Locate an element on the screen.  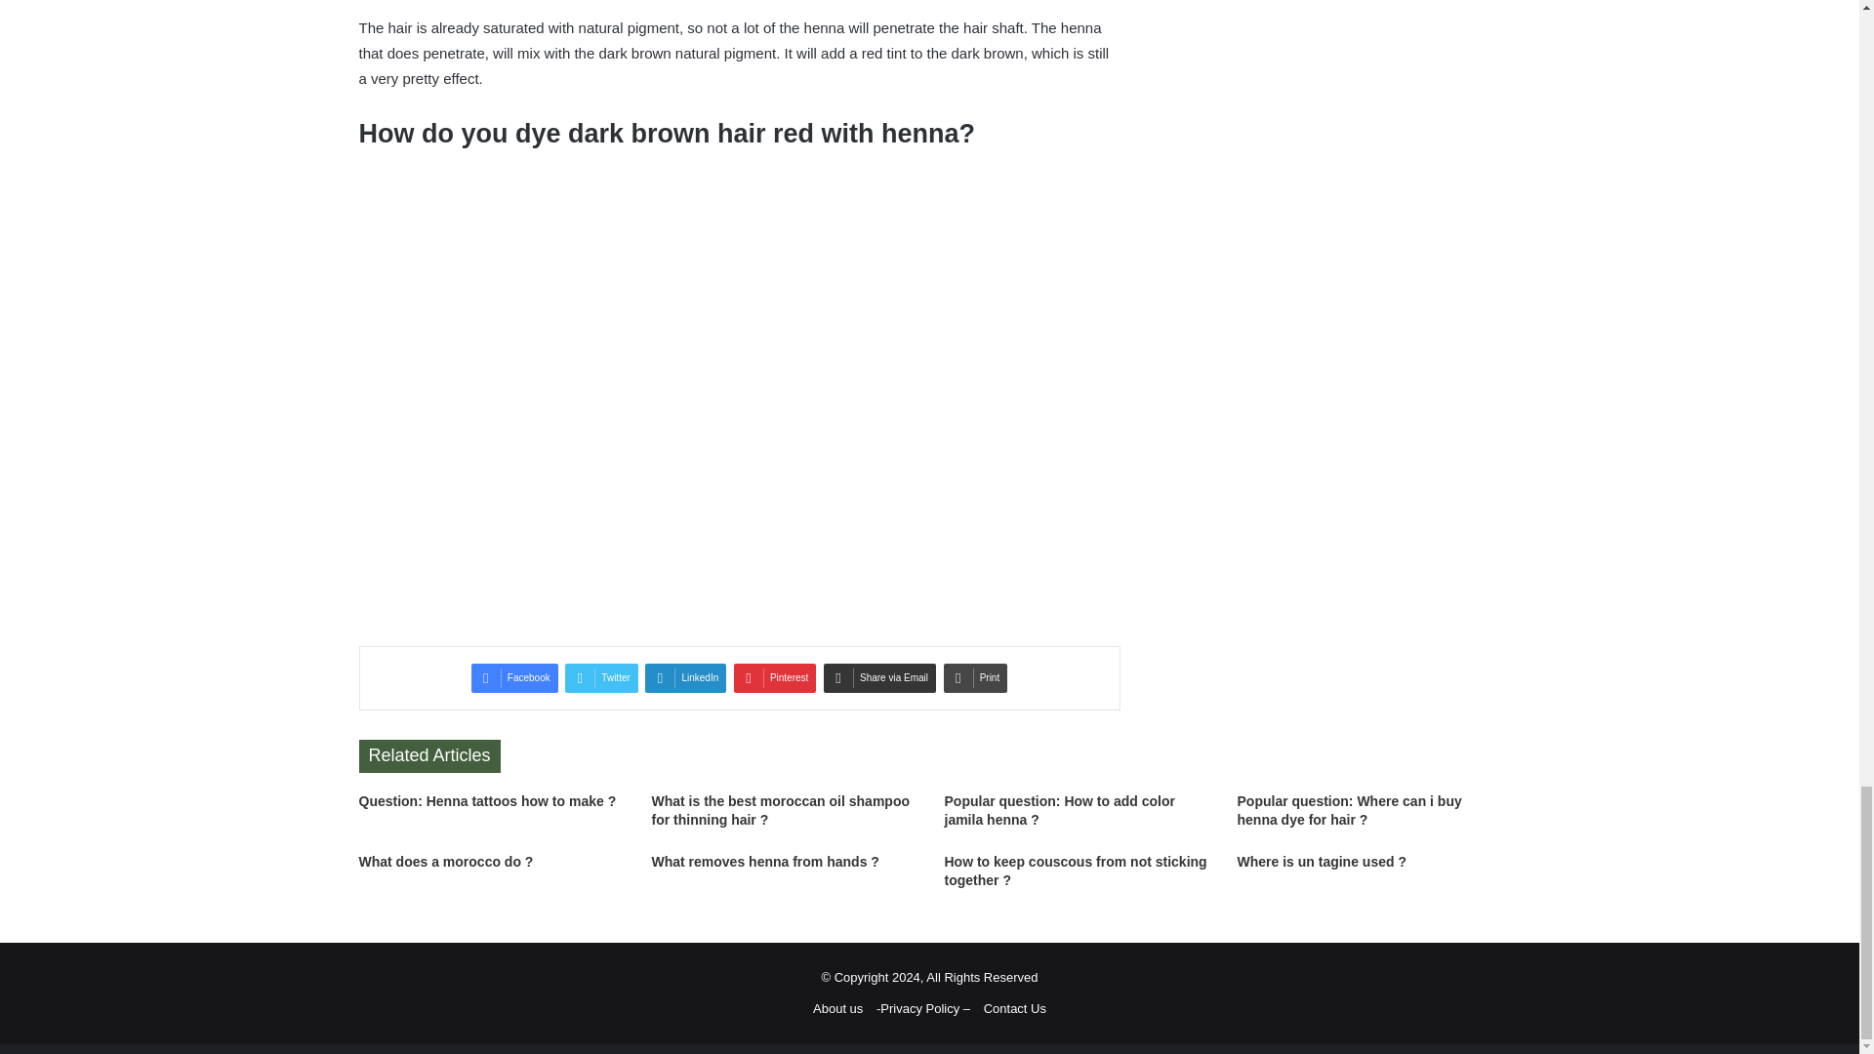
What is the best moroccan oil shampoo for thinning hair ? is located at coordinates (781, 810).